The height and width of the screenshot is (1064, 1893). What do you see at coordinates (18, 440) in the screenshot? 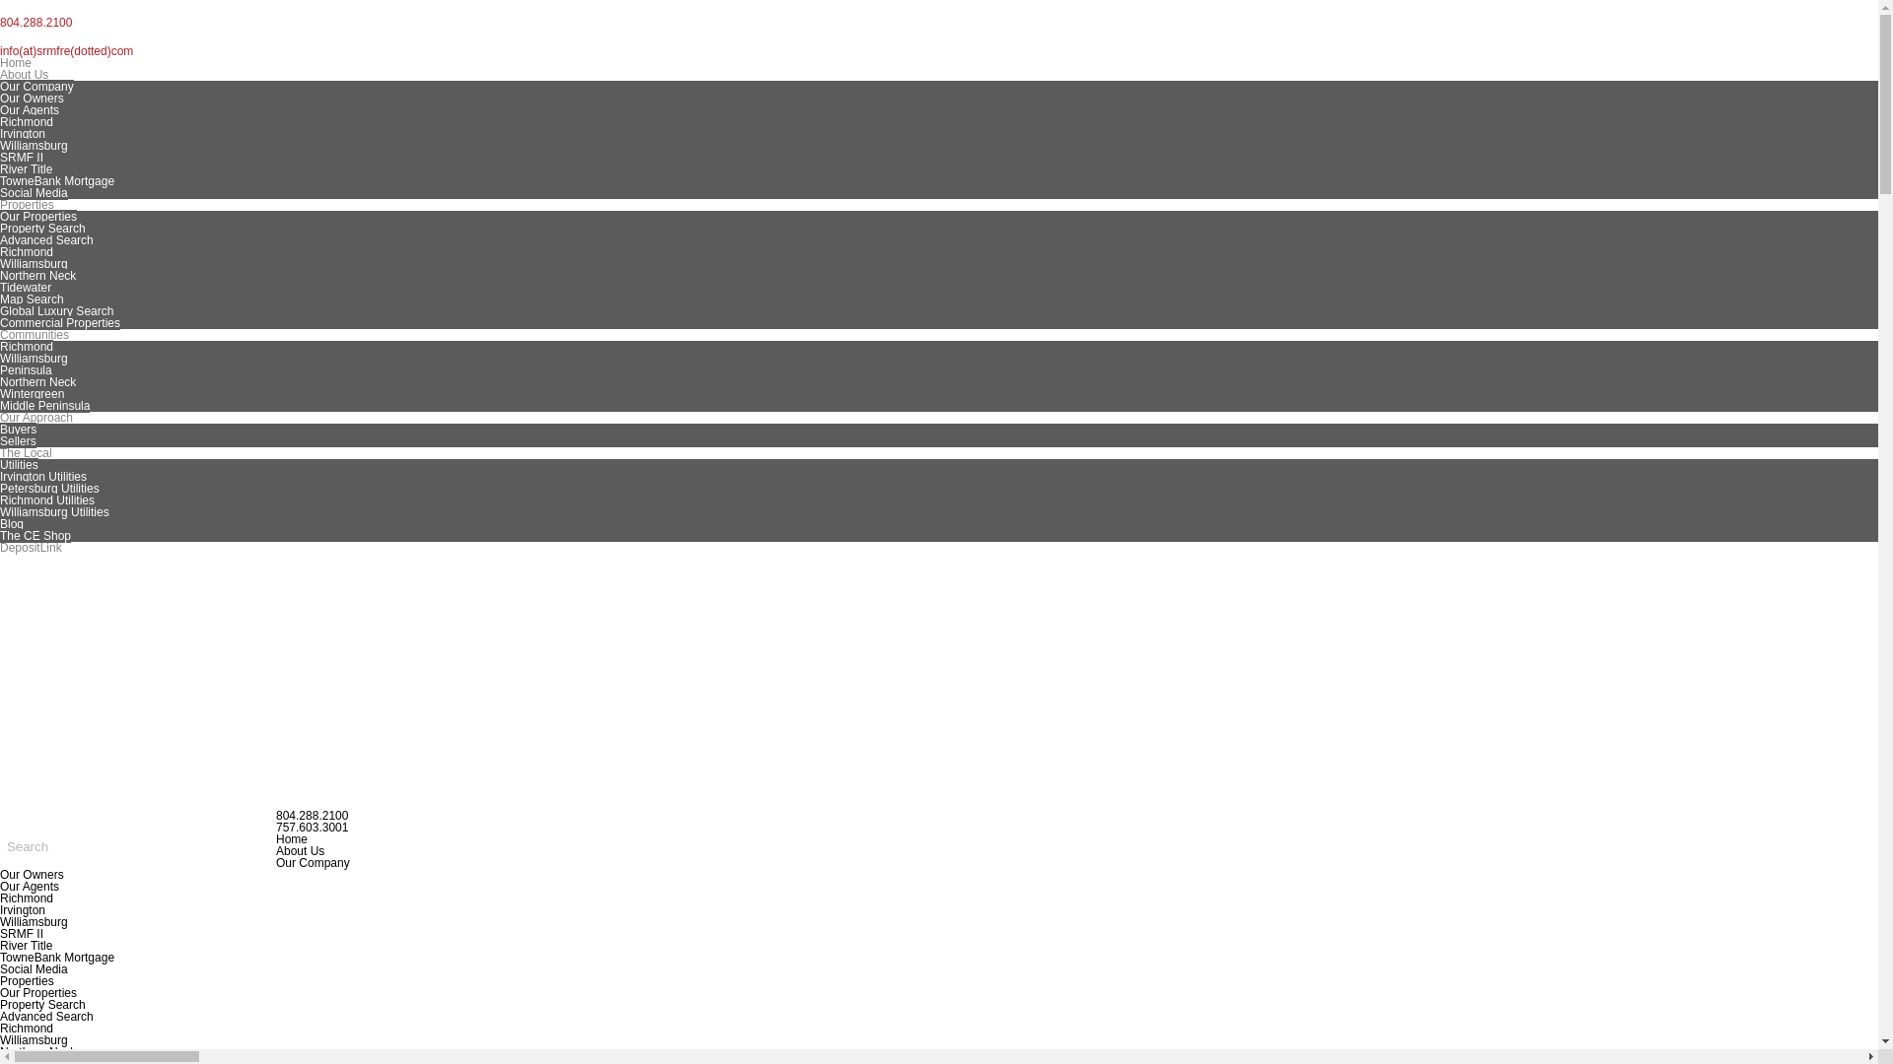
I see `Sellers` at bounding box center [18, 440].